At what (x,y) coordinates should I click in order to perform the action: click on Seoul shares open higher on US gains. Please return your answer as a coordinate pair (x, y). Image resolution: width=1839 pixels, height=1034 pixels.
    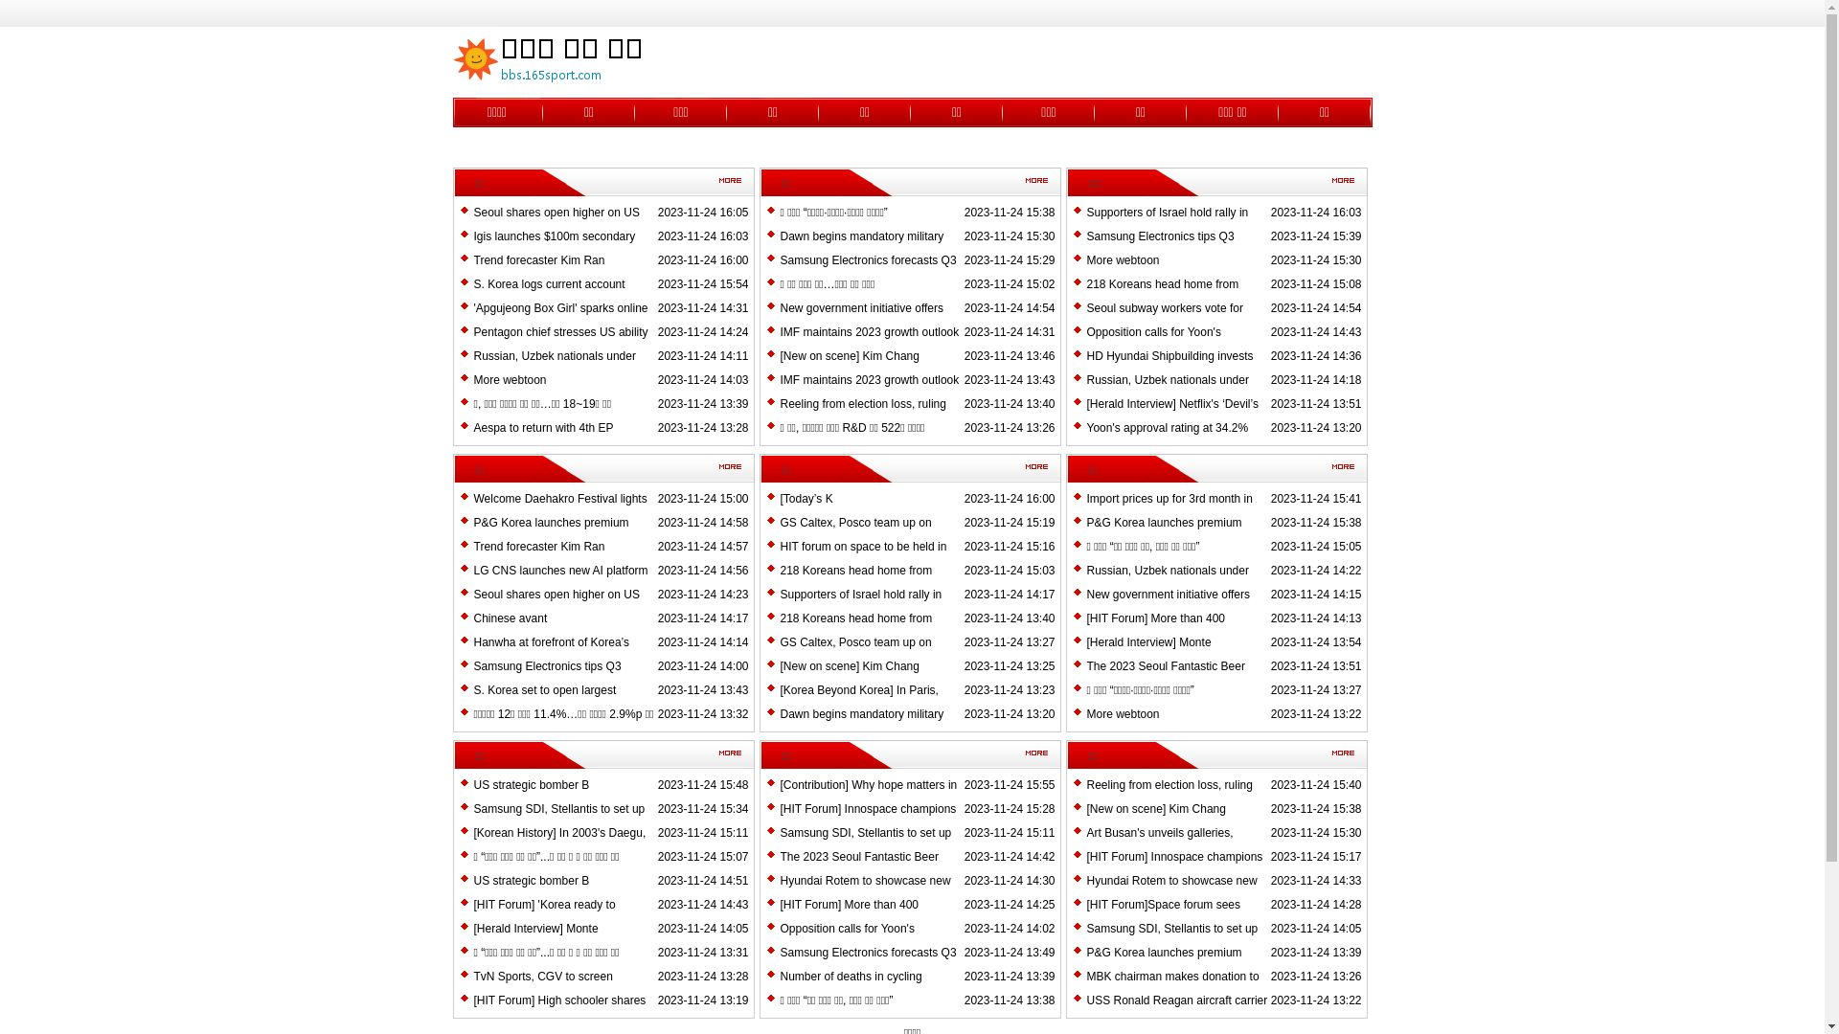
    Looking at the image, I should click on (556, 606).